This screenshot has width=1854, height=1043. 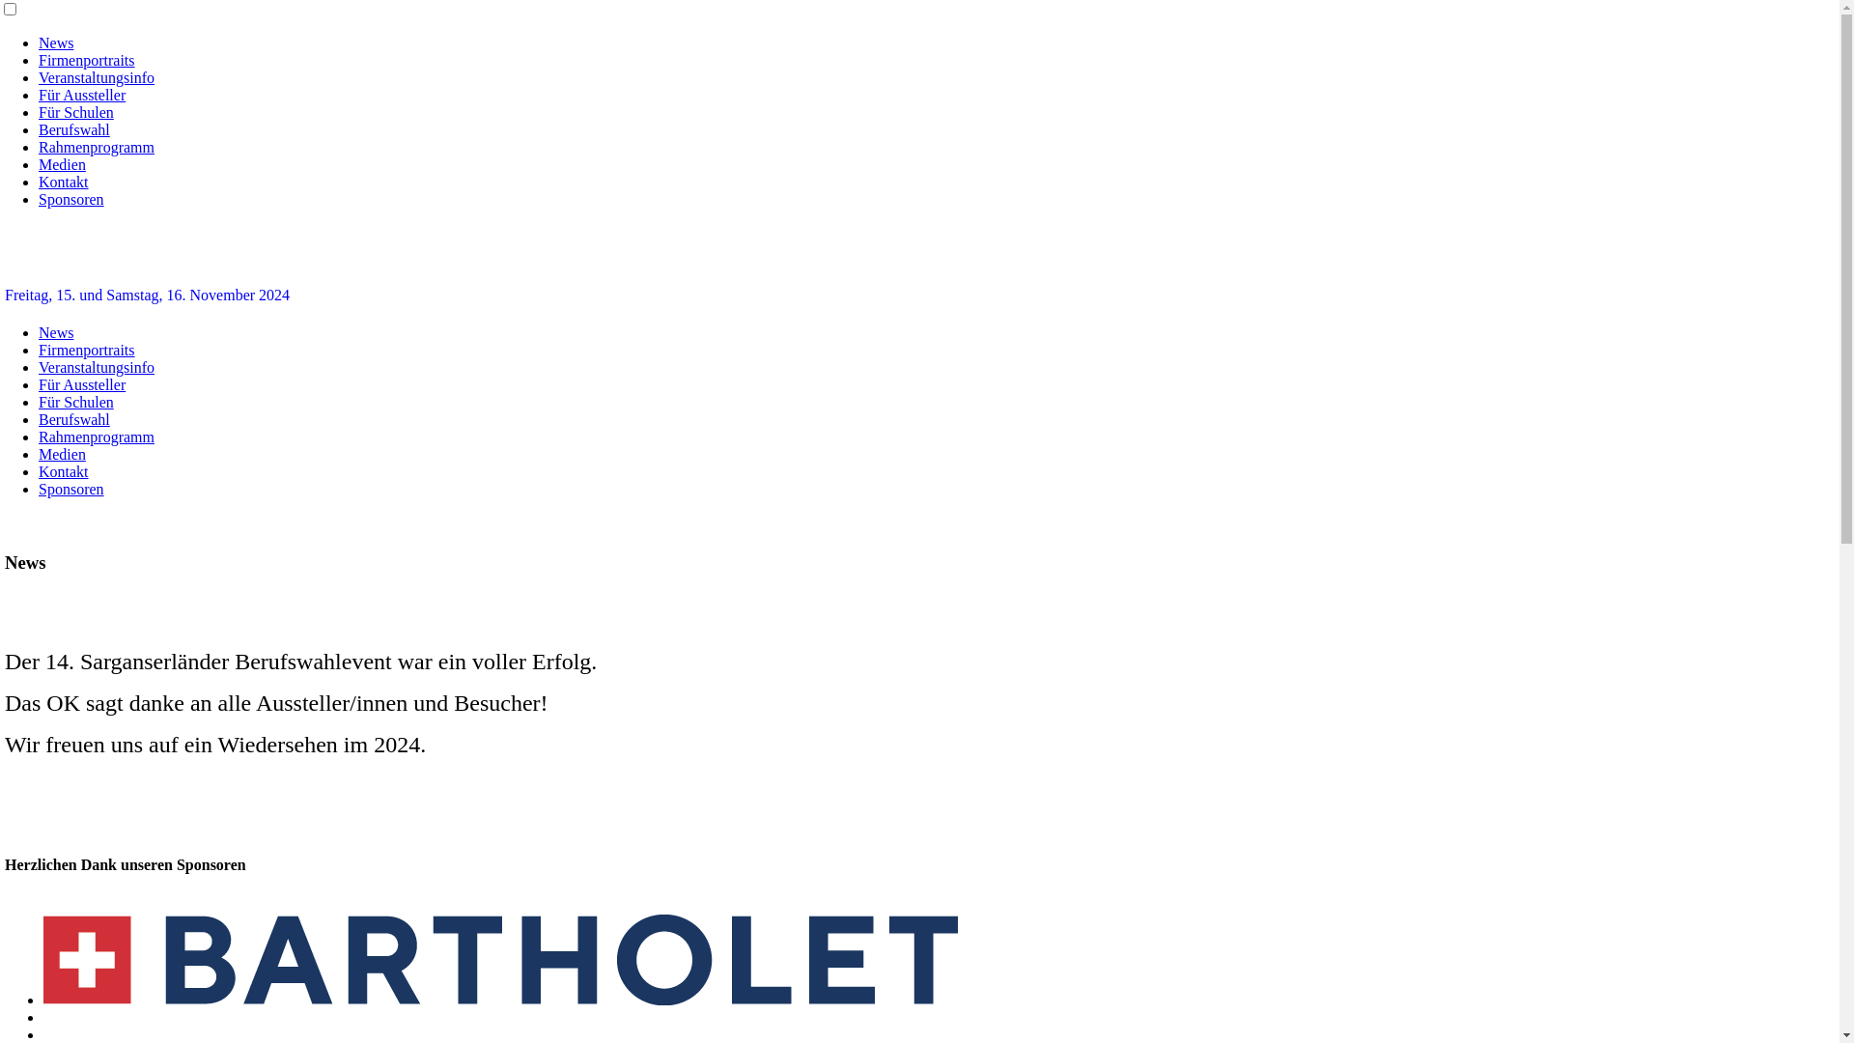 I want to click on Medien, so click(x=62, y=454).